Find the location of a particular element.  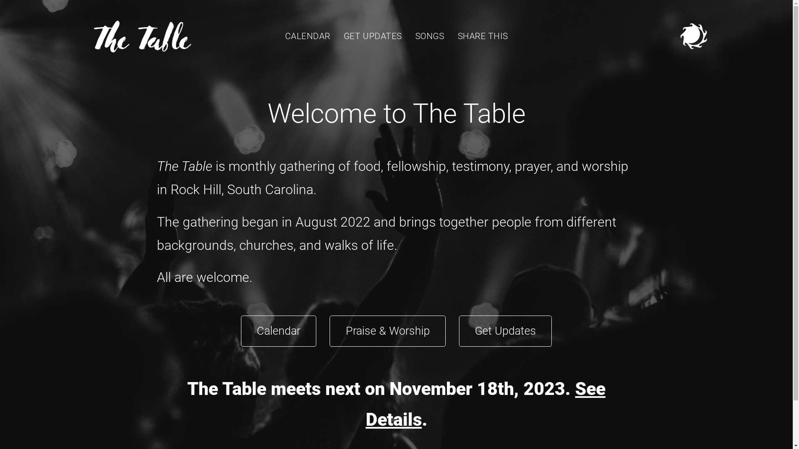

Calendar is located at coordinates (279, 331).